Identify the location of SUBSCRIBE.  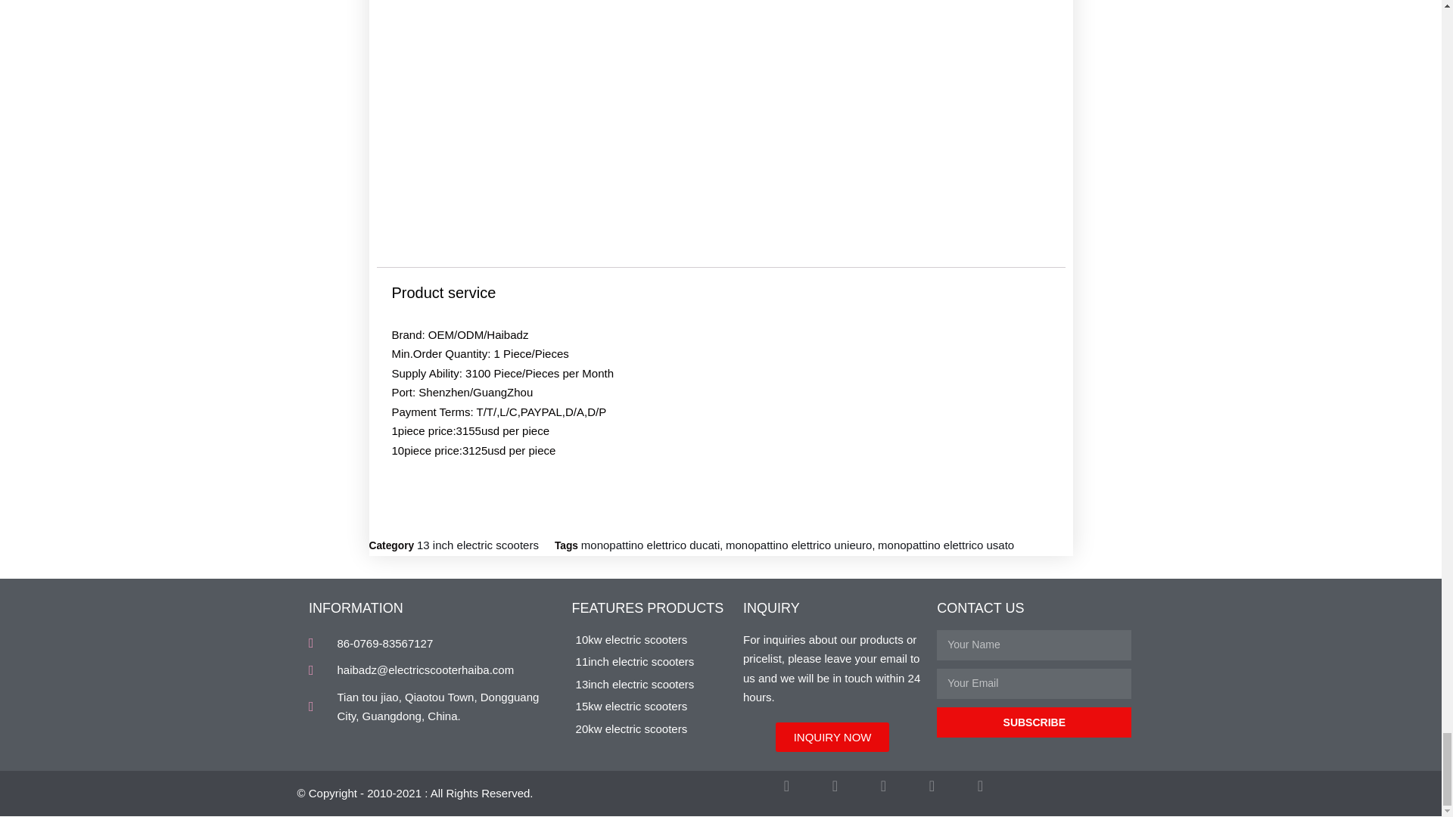
(1034, 722).